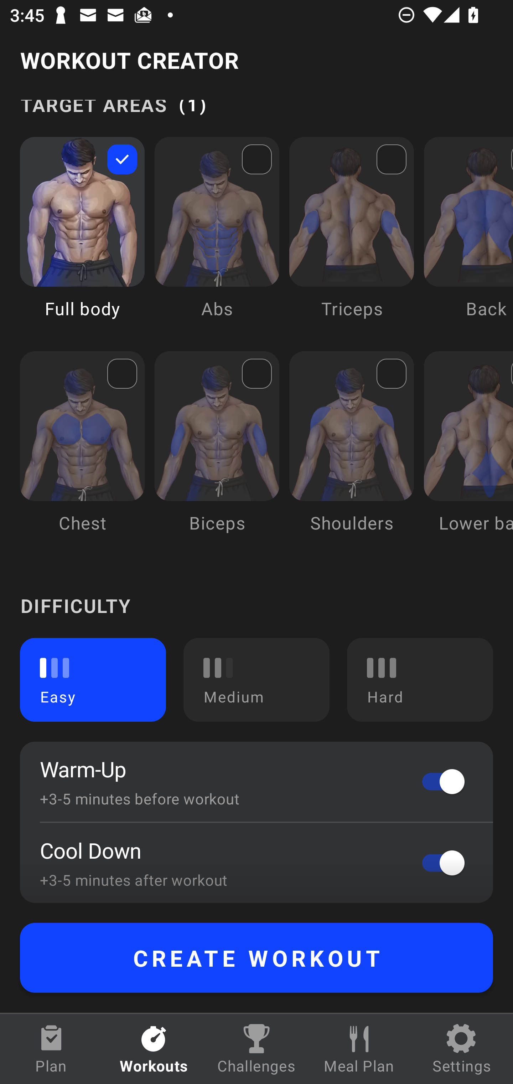 This screenshot has height=1084, width=513. Describe the element at coordinates (352, 452) in the screenshot. I see `Shoulders` at that location.